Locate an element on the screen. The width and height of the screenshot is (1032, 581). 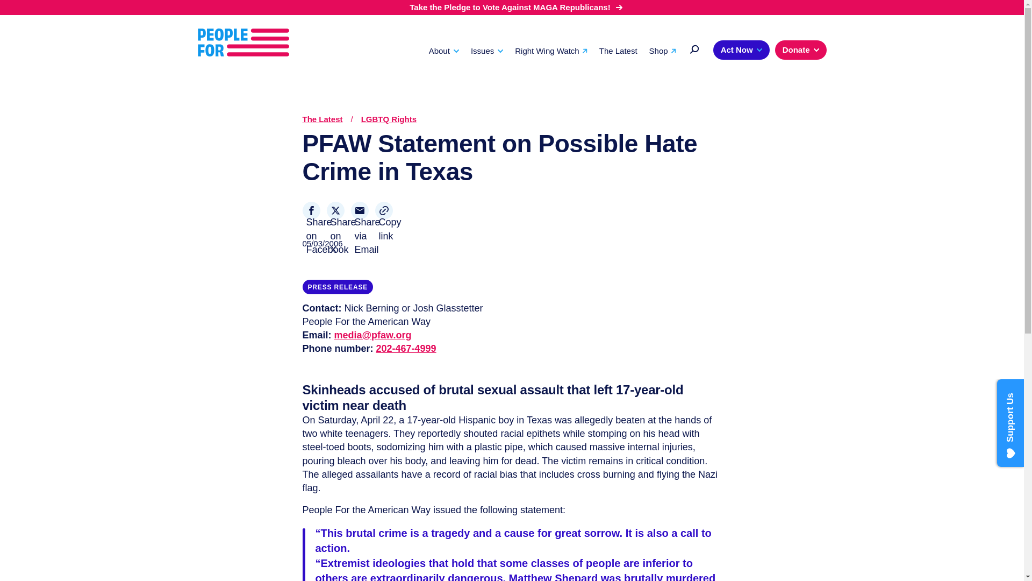
About is located at coordinates (444, 51).